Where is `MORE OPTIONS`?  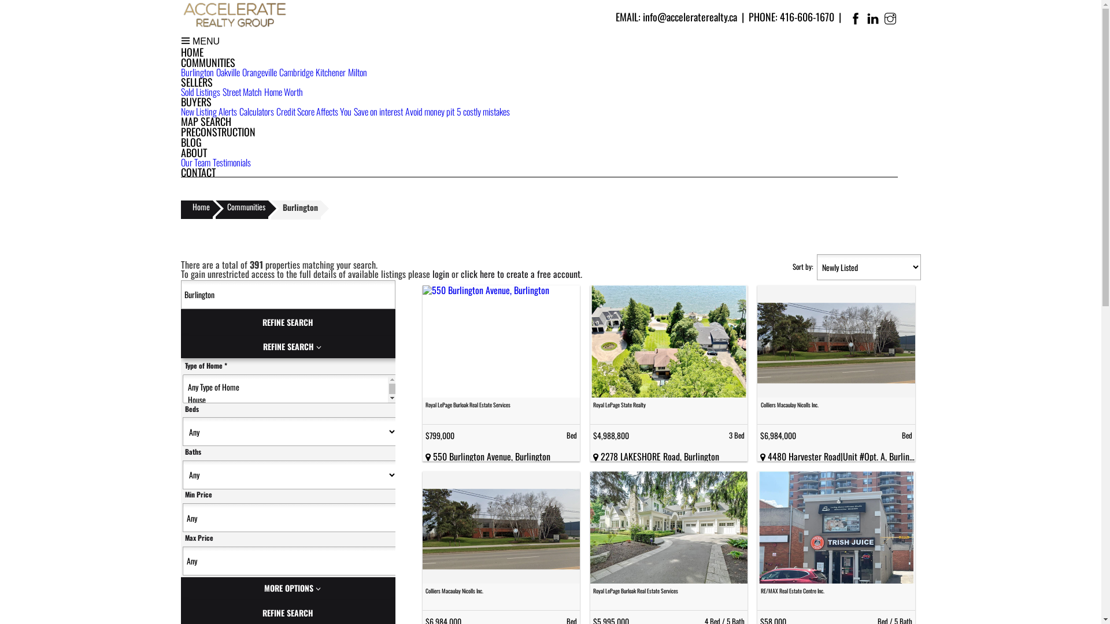
MORE OPTIONS is located at coordinates (292, 588).